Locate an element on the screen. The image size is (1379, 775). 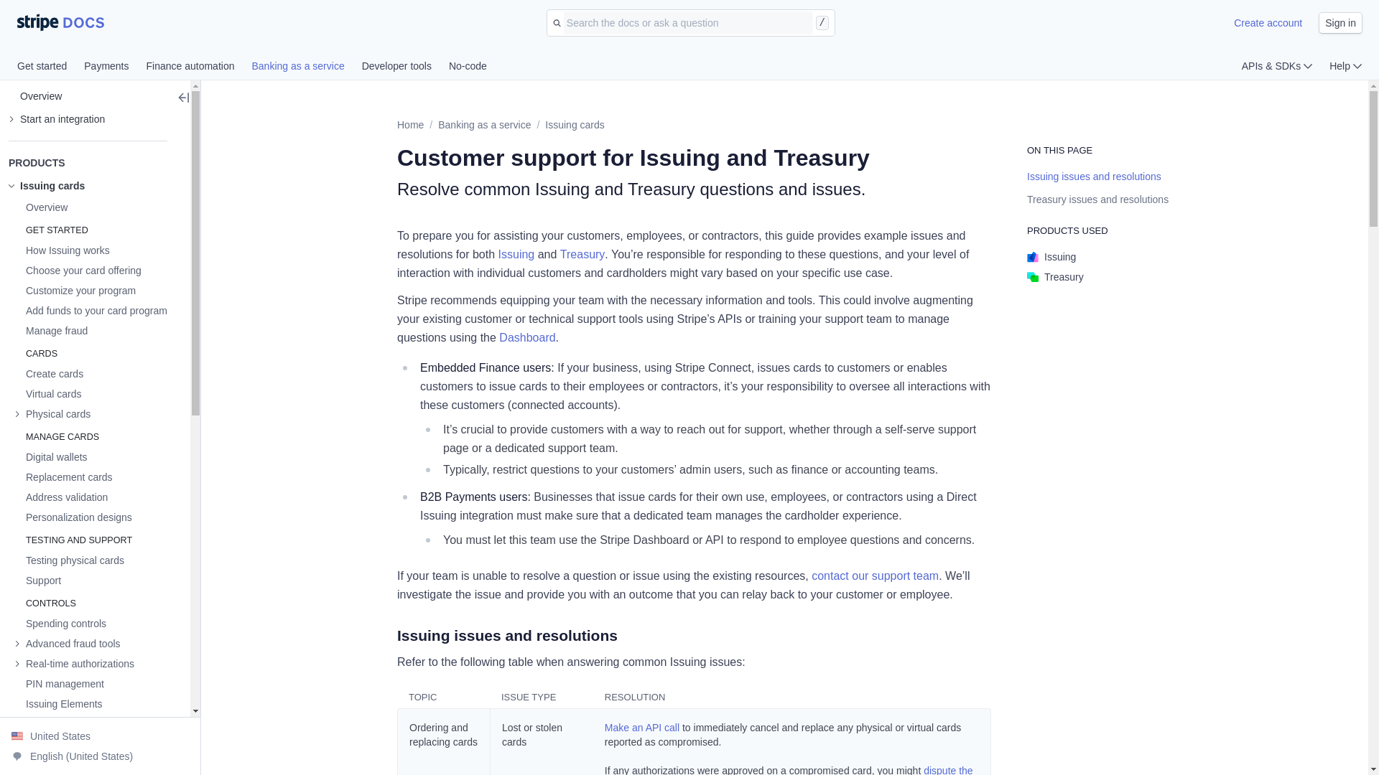
Banking as a service is located at coordinates (306, 67).